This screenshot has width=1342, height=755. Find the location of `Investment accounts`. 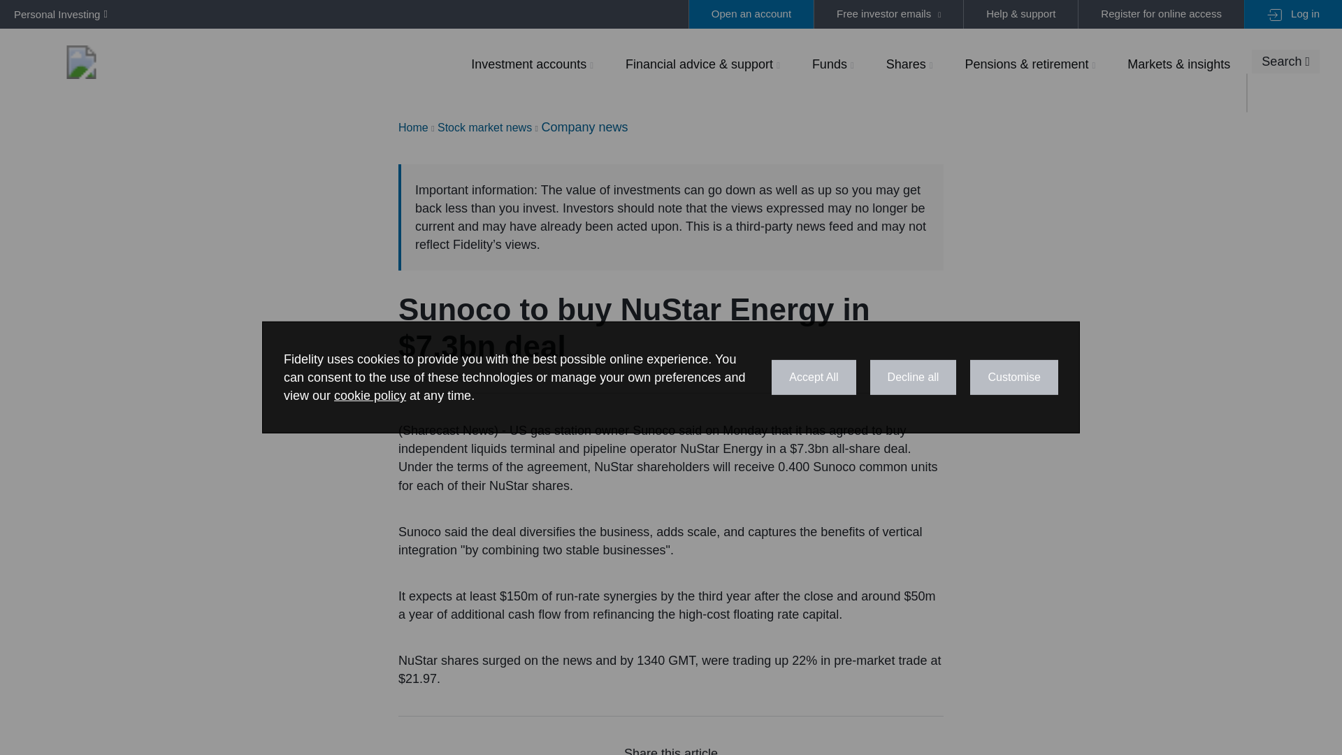

Investment accounts is located at coordinates (532, 64).